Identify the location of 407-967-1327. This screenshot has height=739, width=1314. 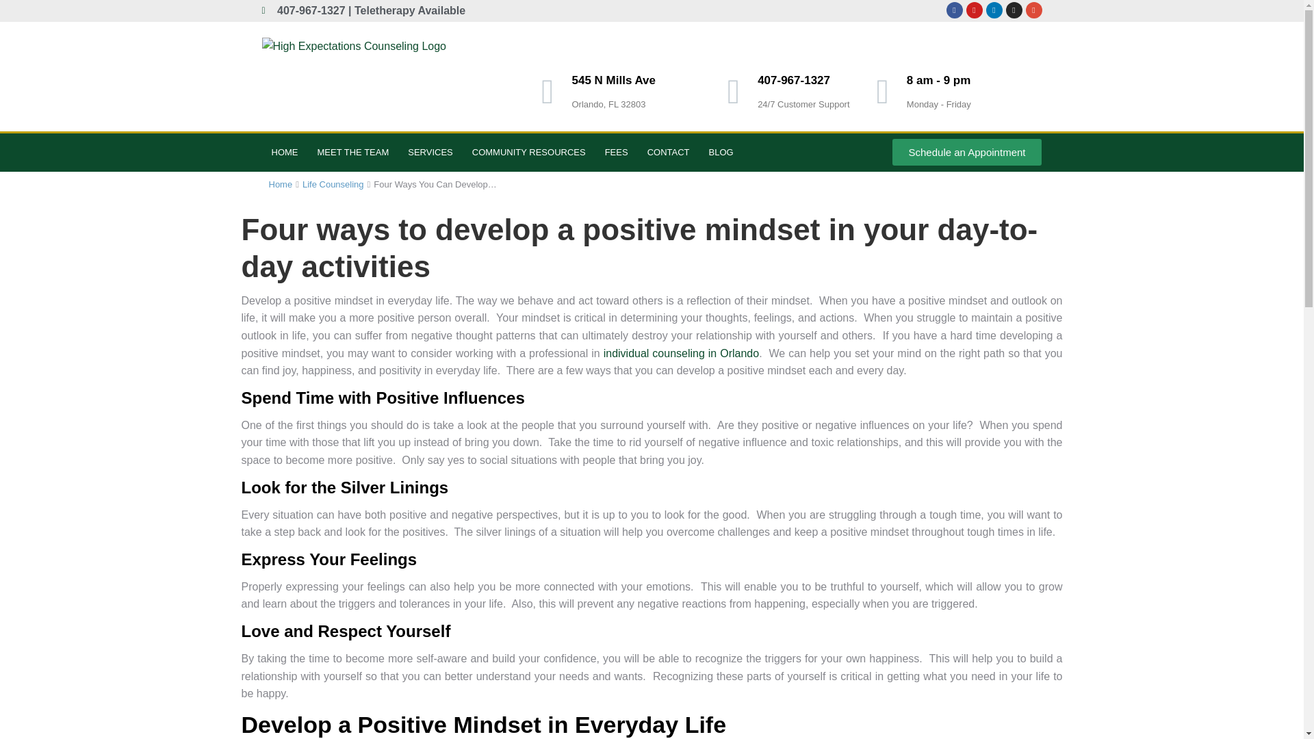
(794, 81).